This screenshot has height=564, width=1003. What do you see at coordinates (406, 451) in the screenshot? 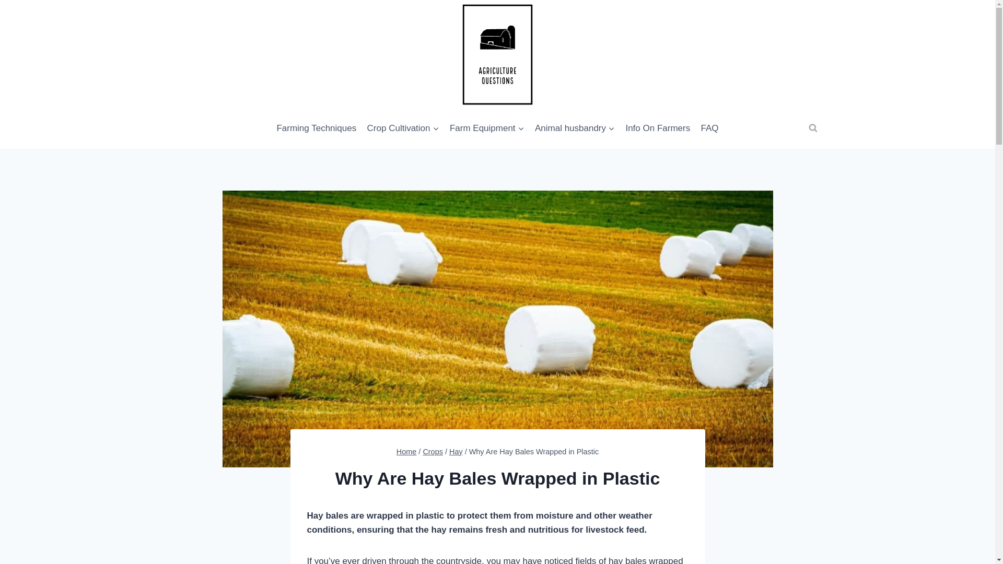
I see `Home` at bounding box center [406, 451].